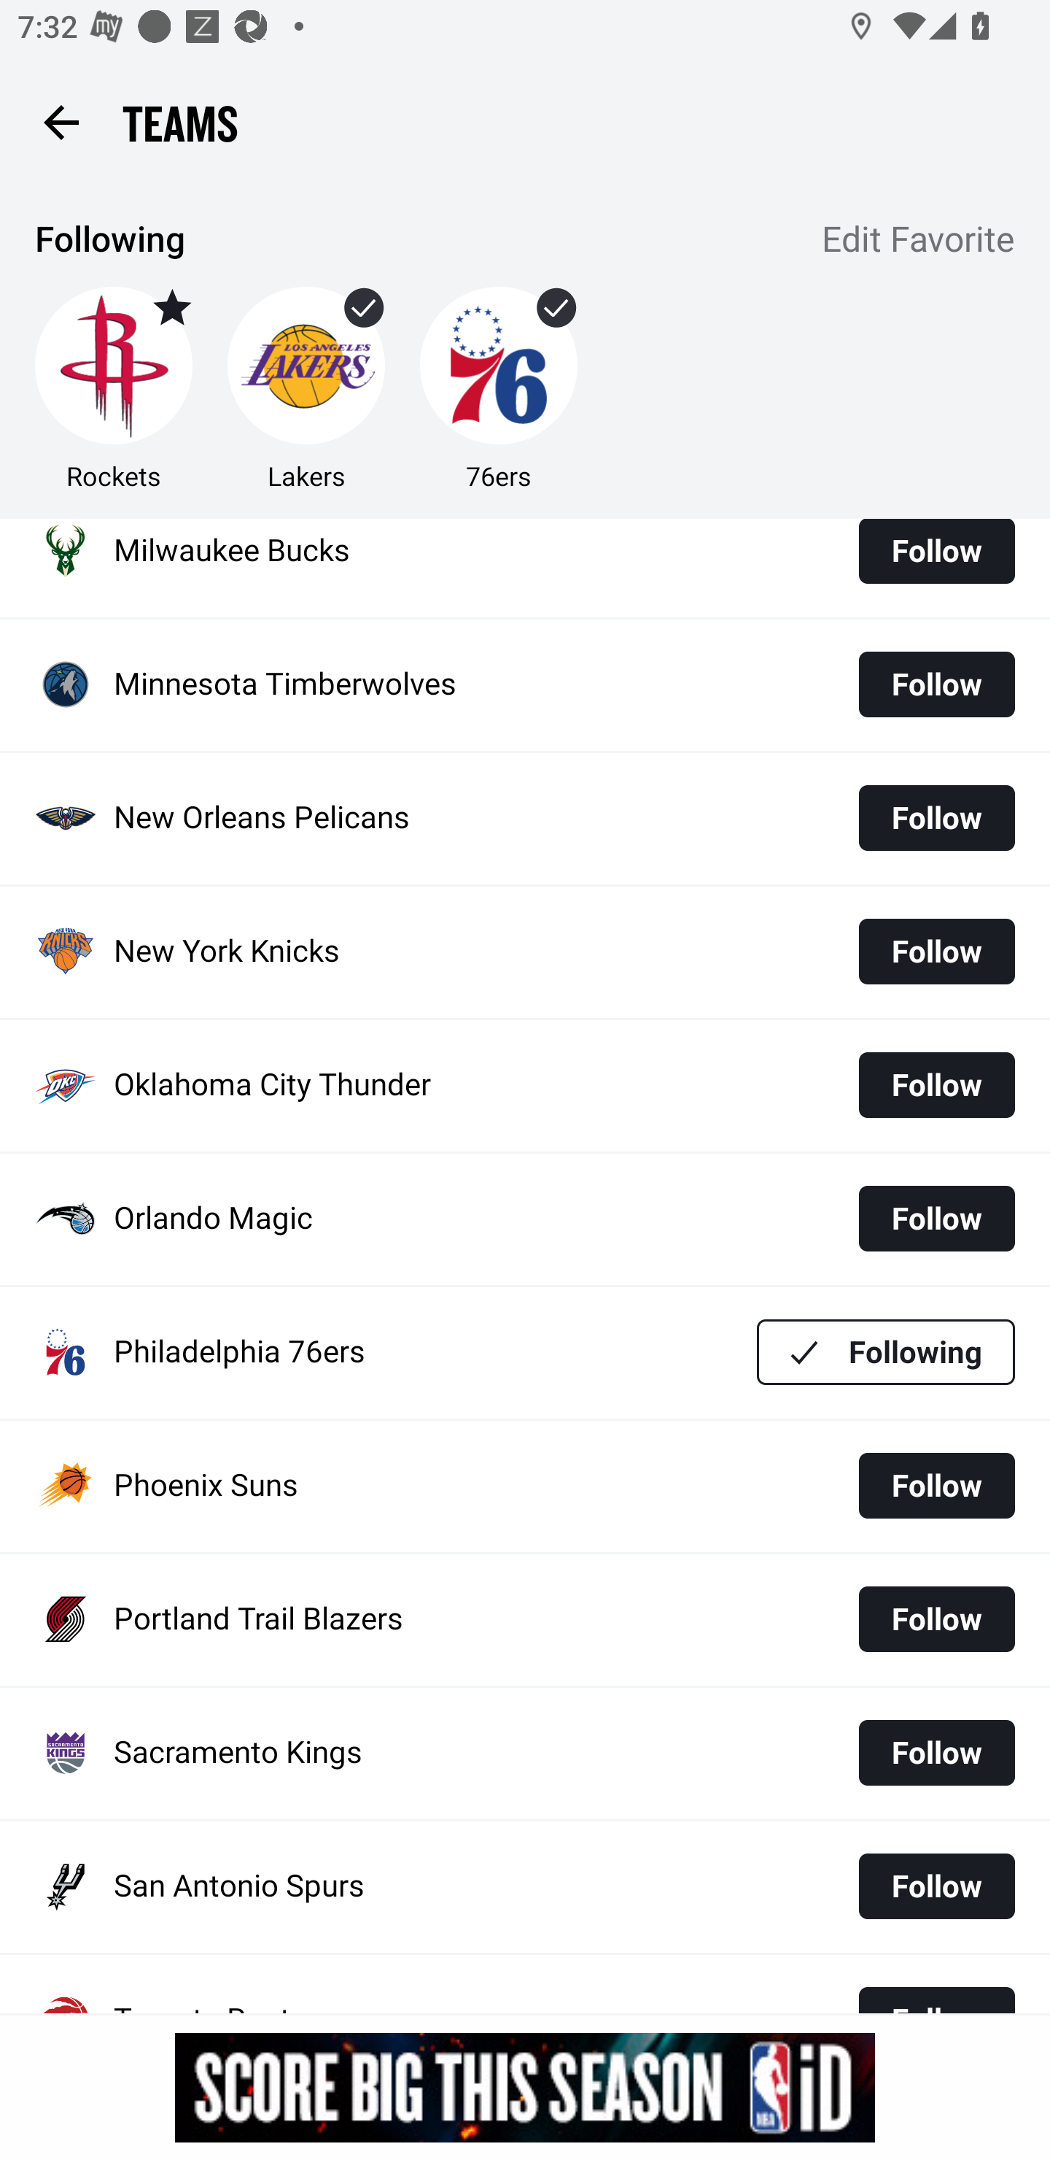  I want to click on Phoenix Suns Follow, so click(525, 1487).